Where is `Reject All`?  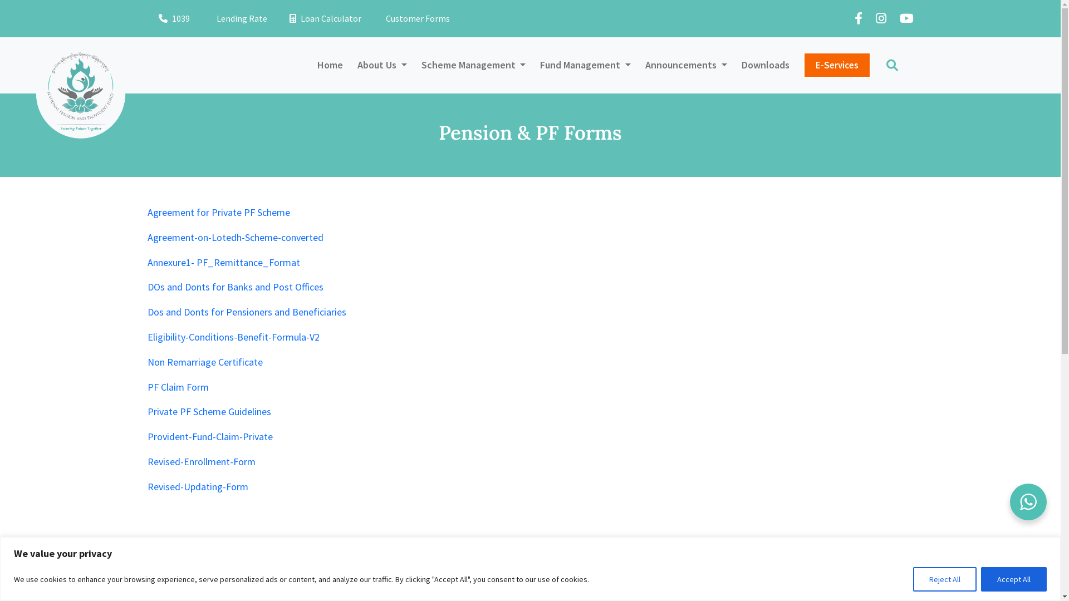
Reject All is located at coordinates (945, 579).